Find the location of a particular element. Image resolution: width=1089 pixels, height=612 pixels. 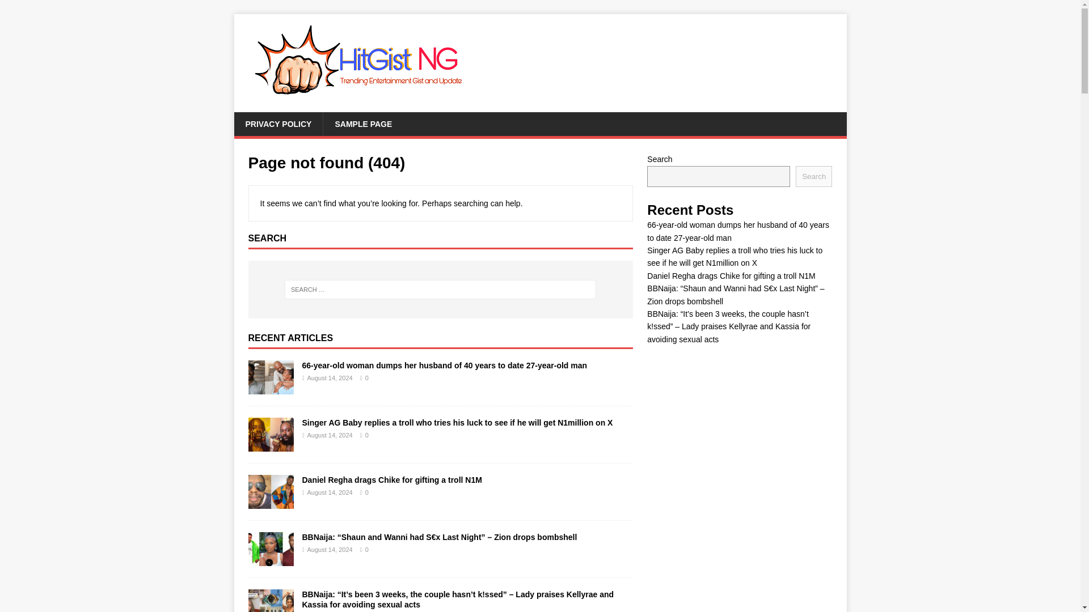

Daniel Regha drags Chike for gifting a troll N1M is located at coordinates (731, 275).